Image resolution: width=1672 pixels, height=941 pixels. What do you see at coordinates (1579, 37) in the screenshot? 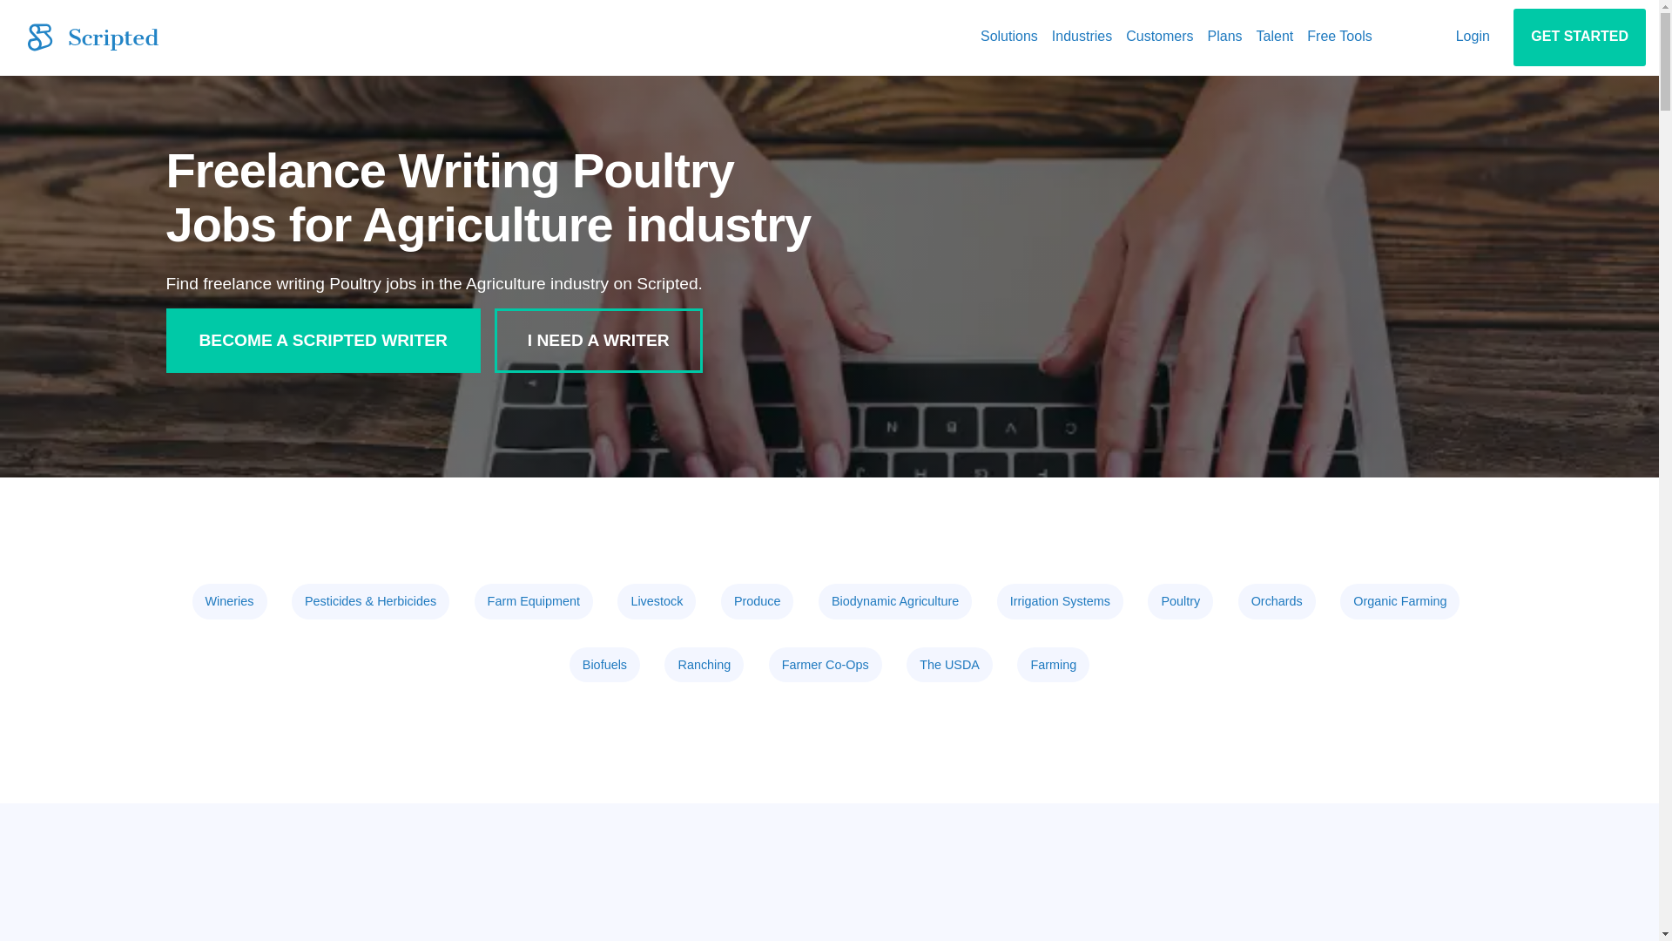
I see `GET STARTED` at bounding box center [1579, 37].